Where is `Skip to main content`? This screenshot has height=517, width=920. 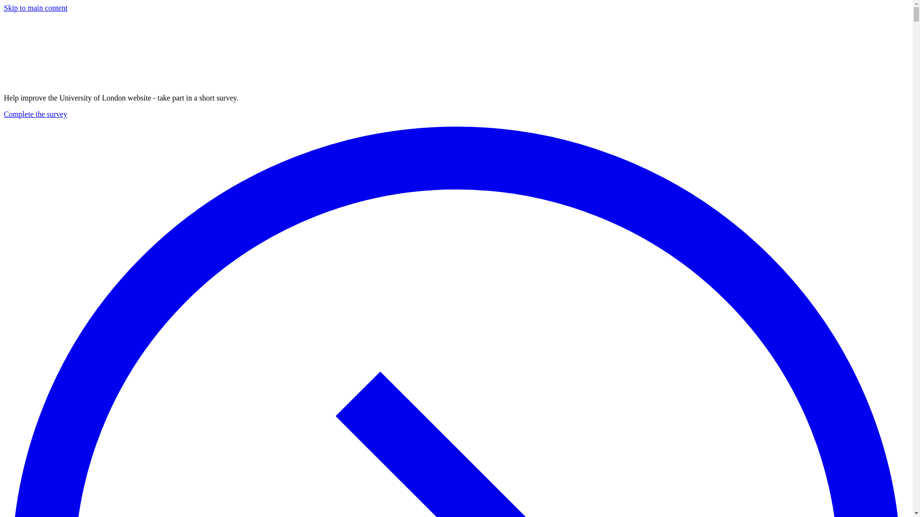 Skip to main content is located at coordinates (35, 8).